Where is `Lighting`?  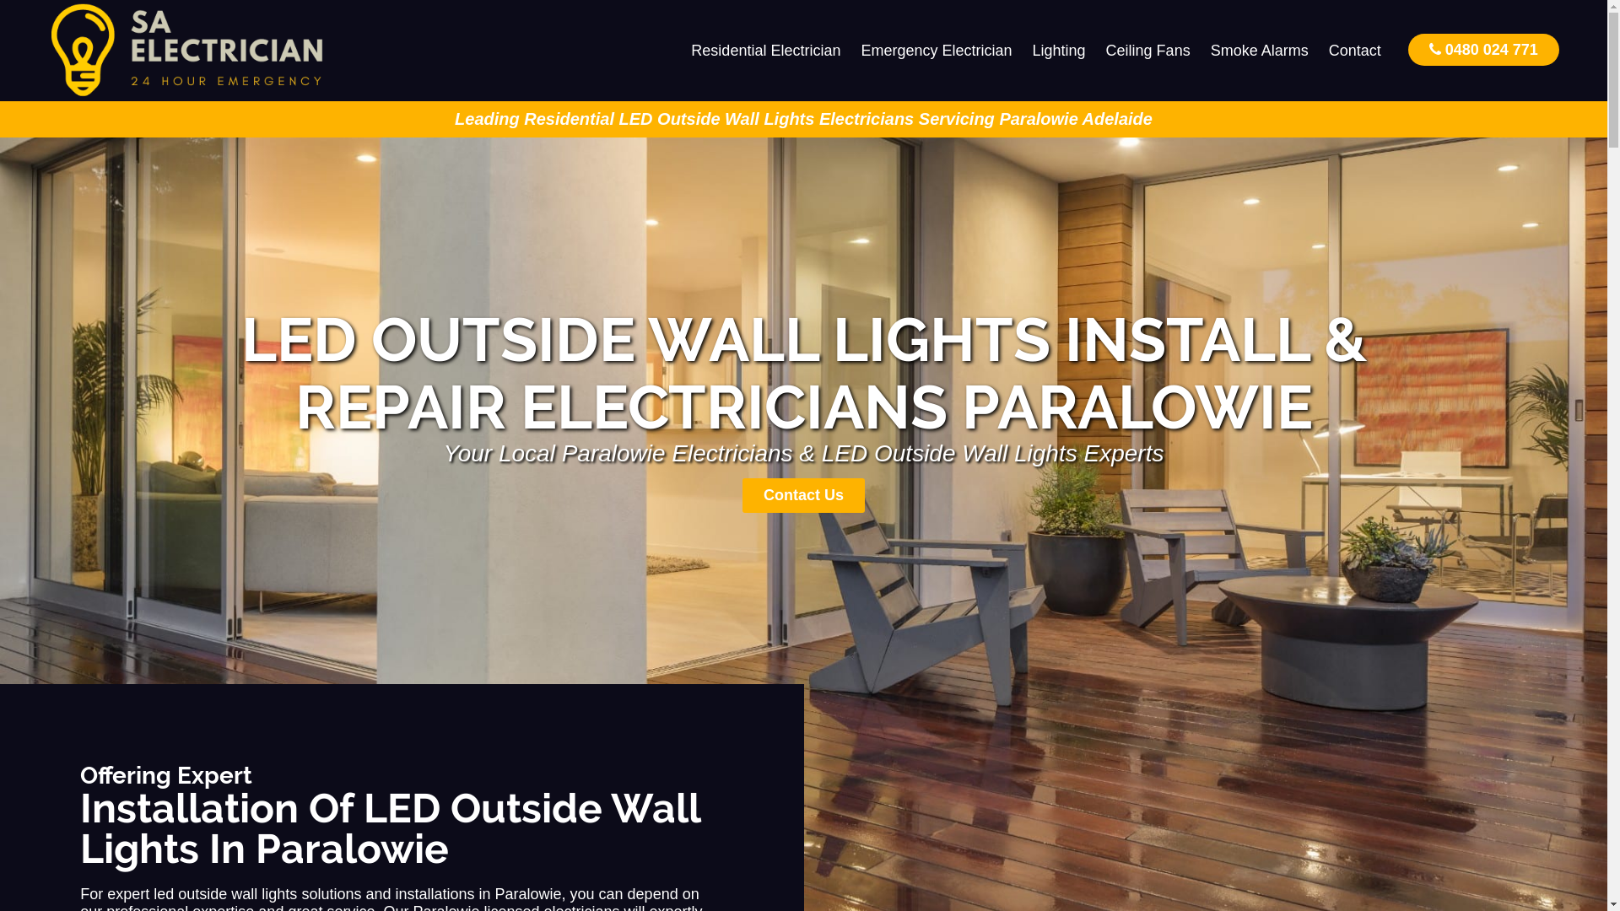
Lighting is located at coordinates (1060, 51).